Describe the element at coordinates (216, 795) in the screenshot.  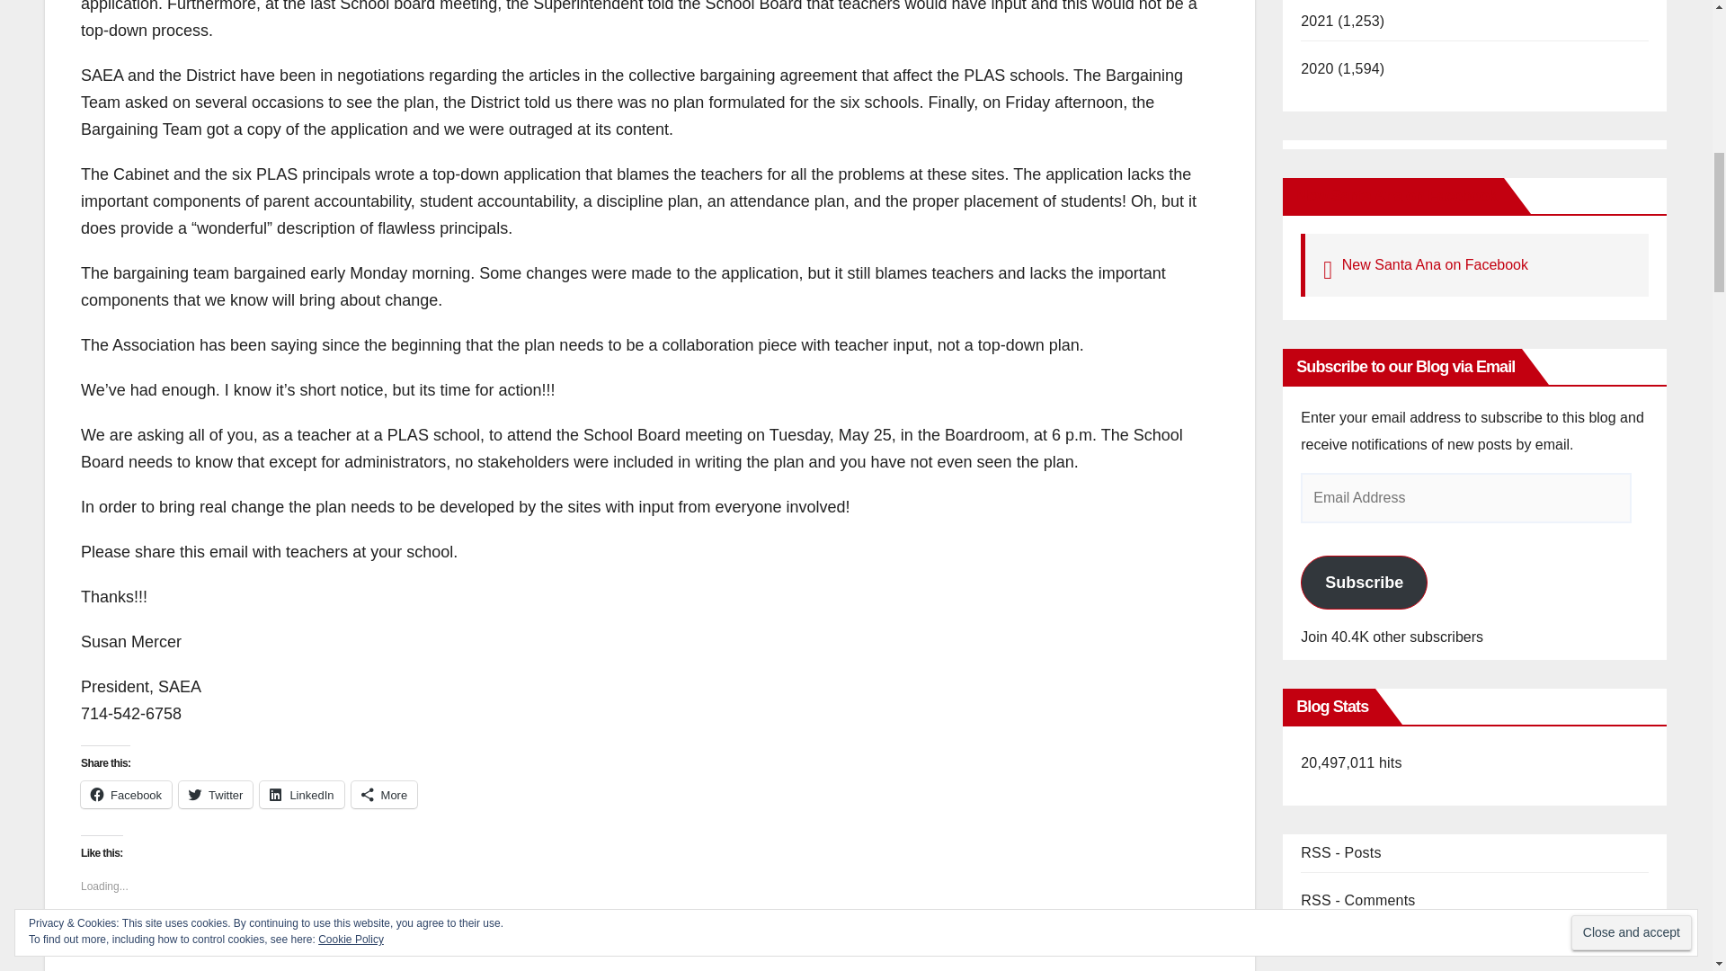
I see `Twitter` at that location.